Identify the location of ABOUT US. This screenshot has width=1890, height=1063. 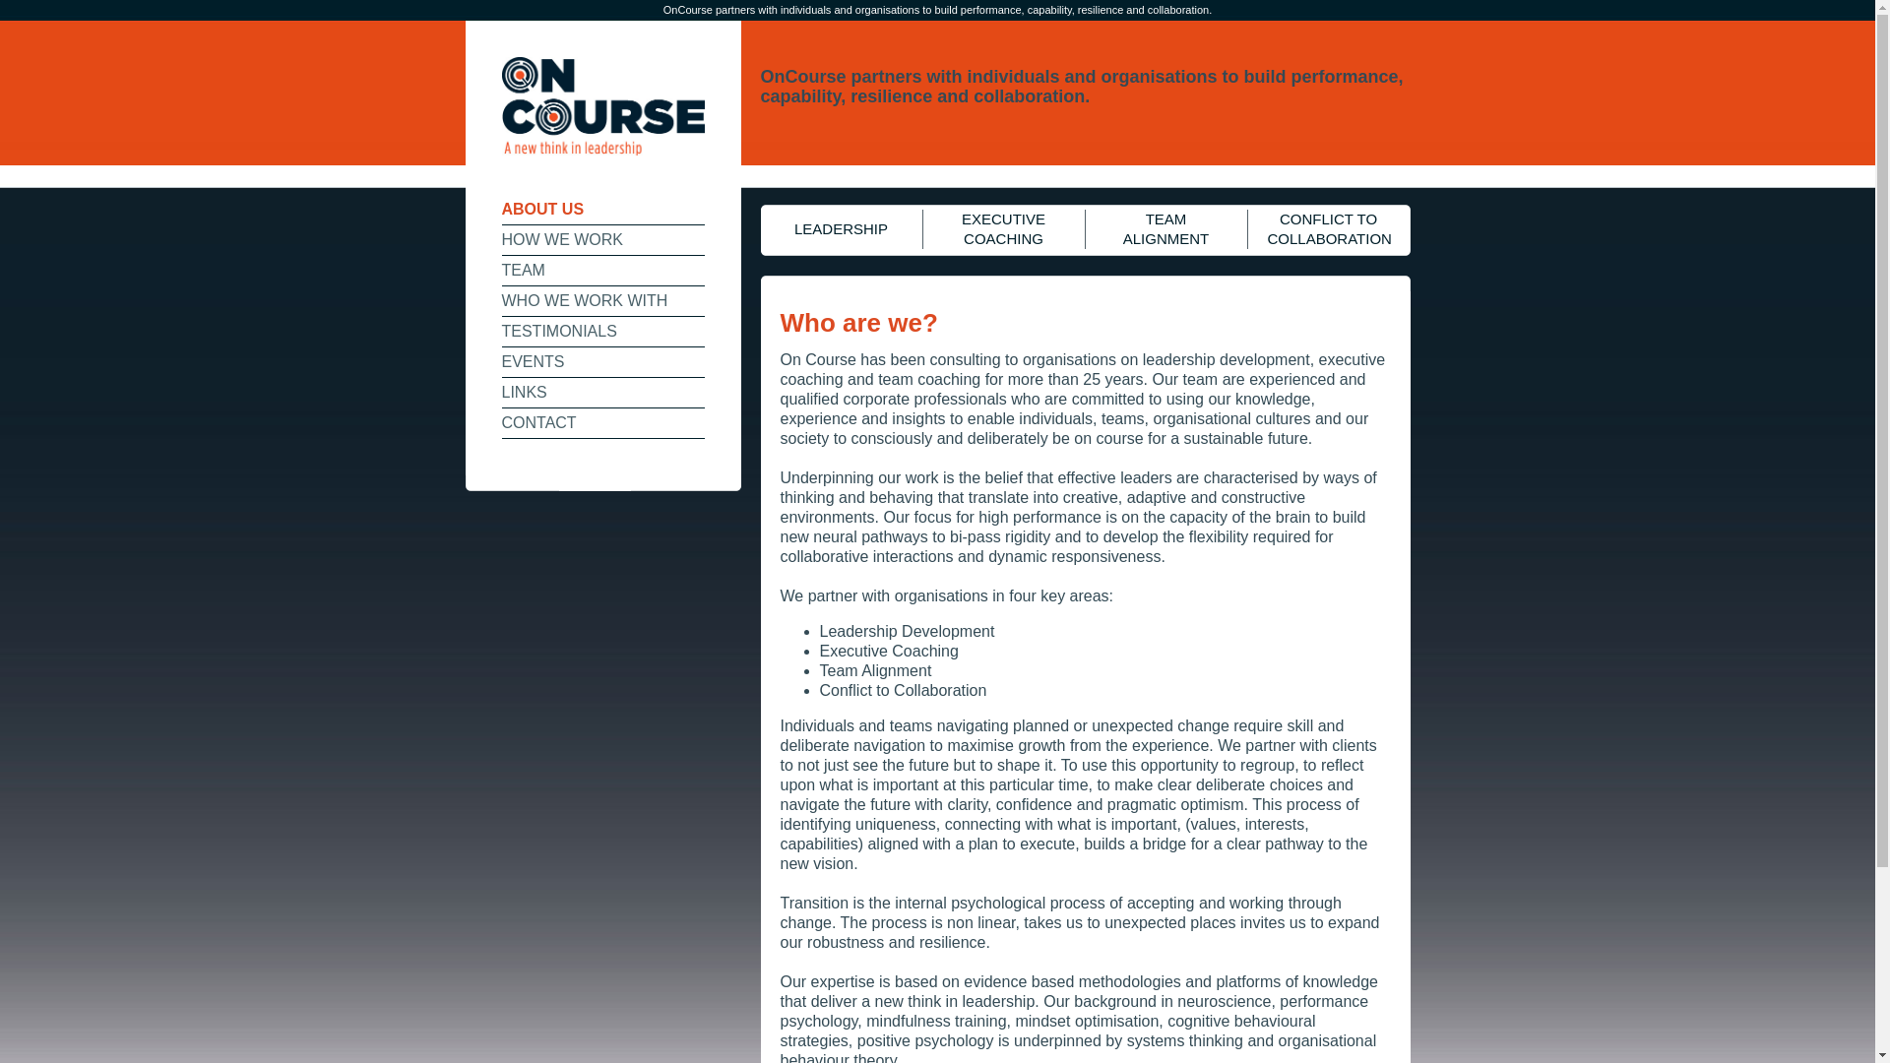
(603, 211).